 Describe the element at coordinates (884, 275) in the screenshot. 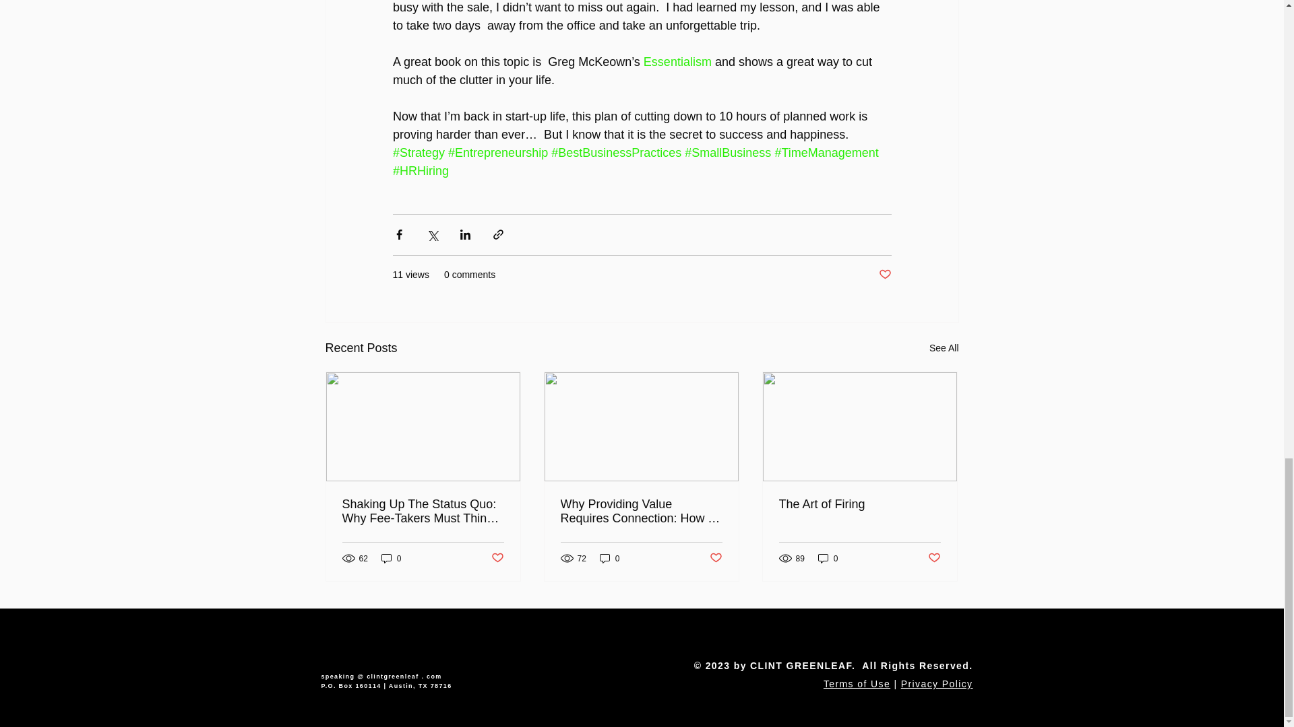

I see `Post not marked as liked` at that location.